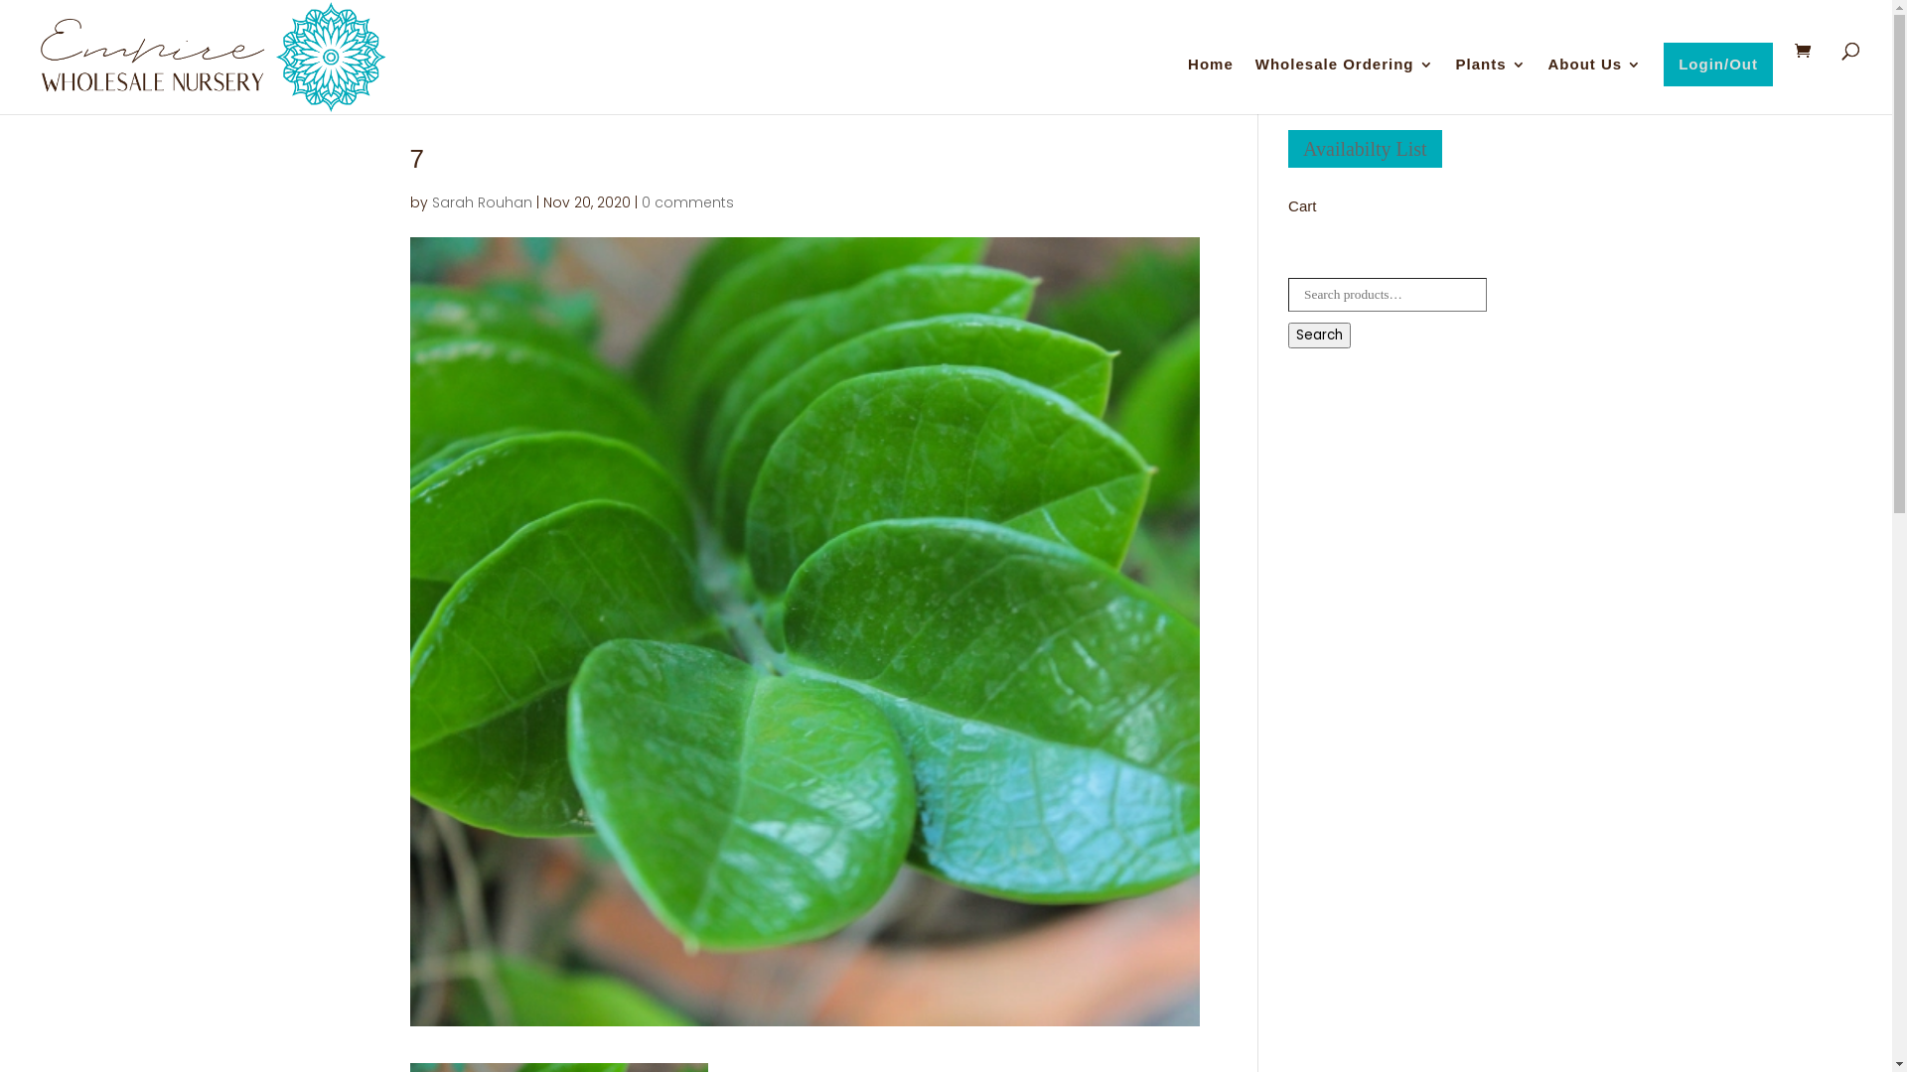 The width and height of the screenshot is (1907, 1072). Describe the element at coordinates (1492, 85) in the screenshot. I see `Plants` at that location.